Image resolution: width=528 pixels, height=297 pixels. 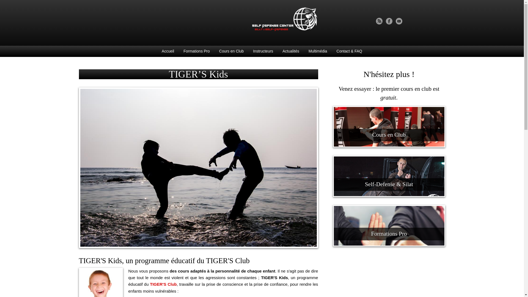 What do you see at coordinates (263, 51) in the screenshot?
I see `Instructeurs` at bounding box center [263, 51].